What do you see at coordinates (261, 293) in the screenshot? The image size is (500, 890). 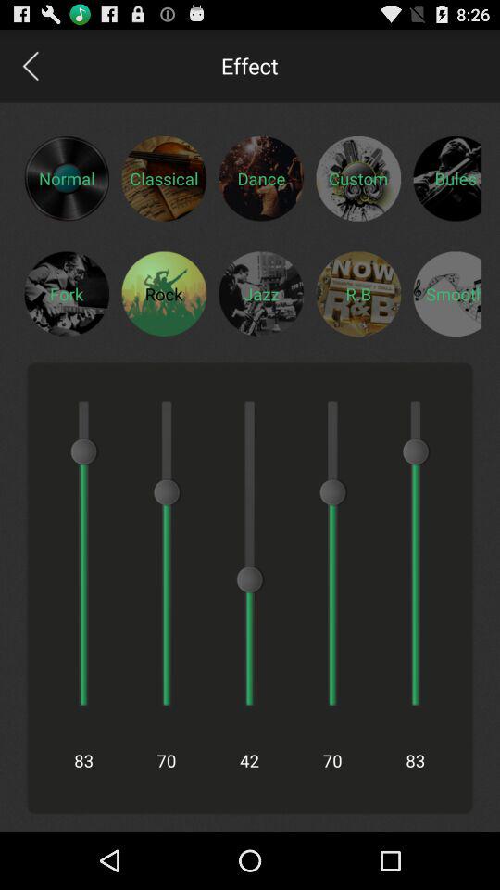 I see `jazz` at bounding box center [261, 293].